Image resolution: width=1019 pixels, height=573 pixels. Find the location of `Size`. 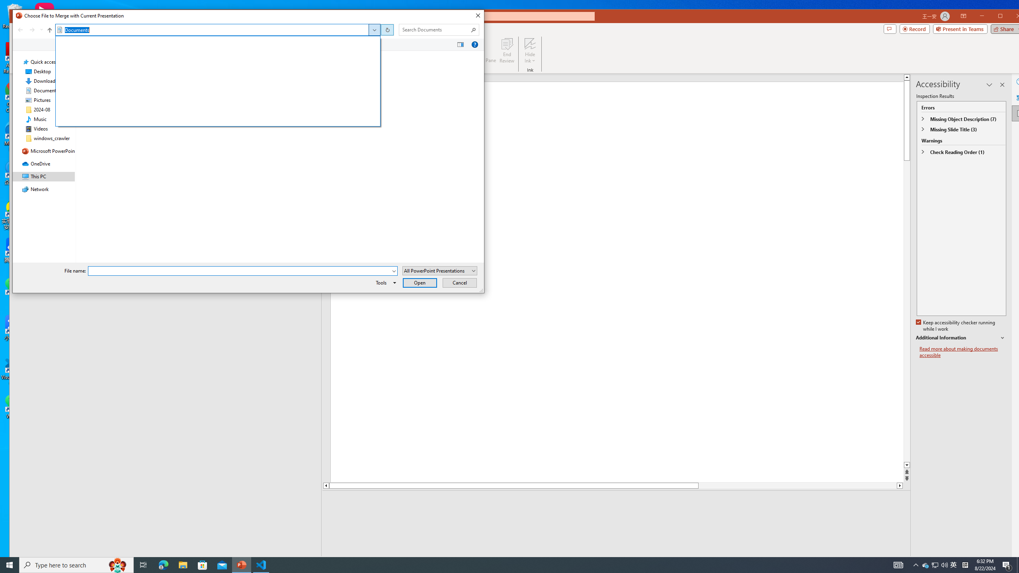

Size is located at coordinates (306, 56).